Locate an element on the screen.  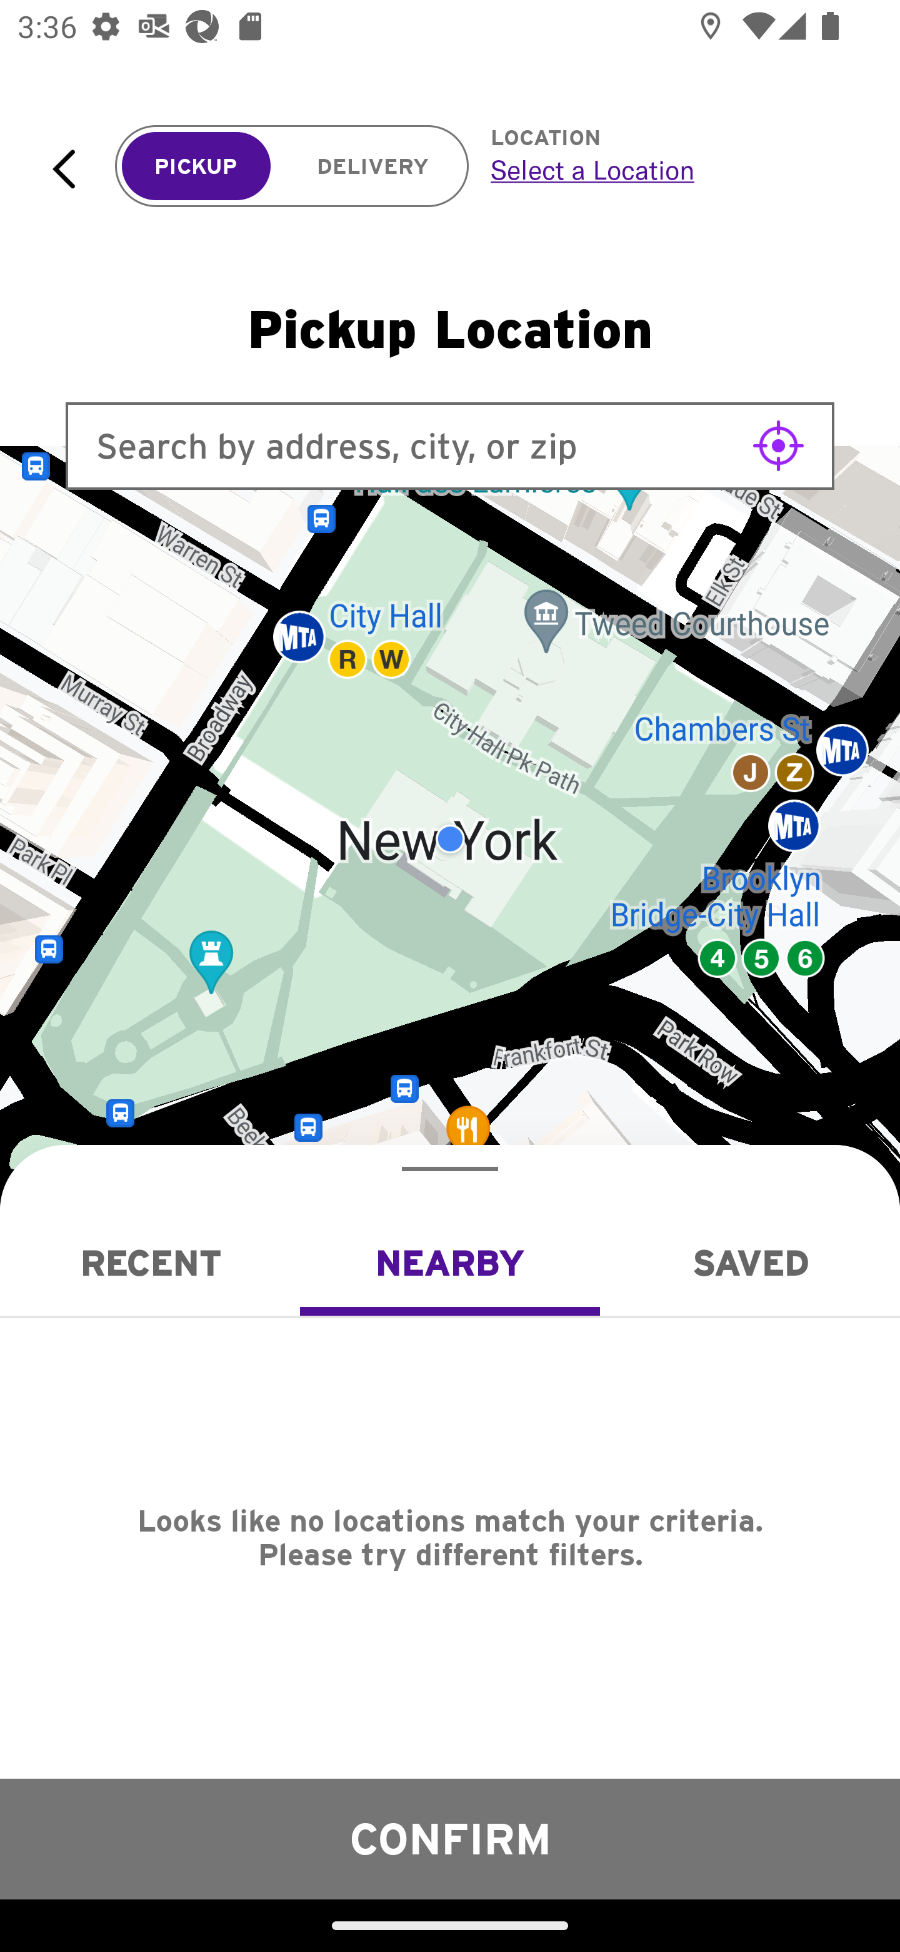
DELIVERY is located at coordinates (372, 166).